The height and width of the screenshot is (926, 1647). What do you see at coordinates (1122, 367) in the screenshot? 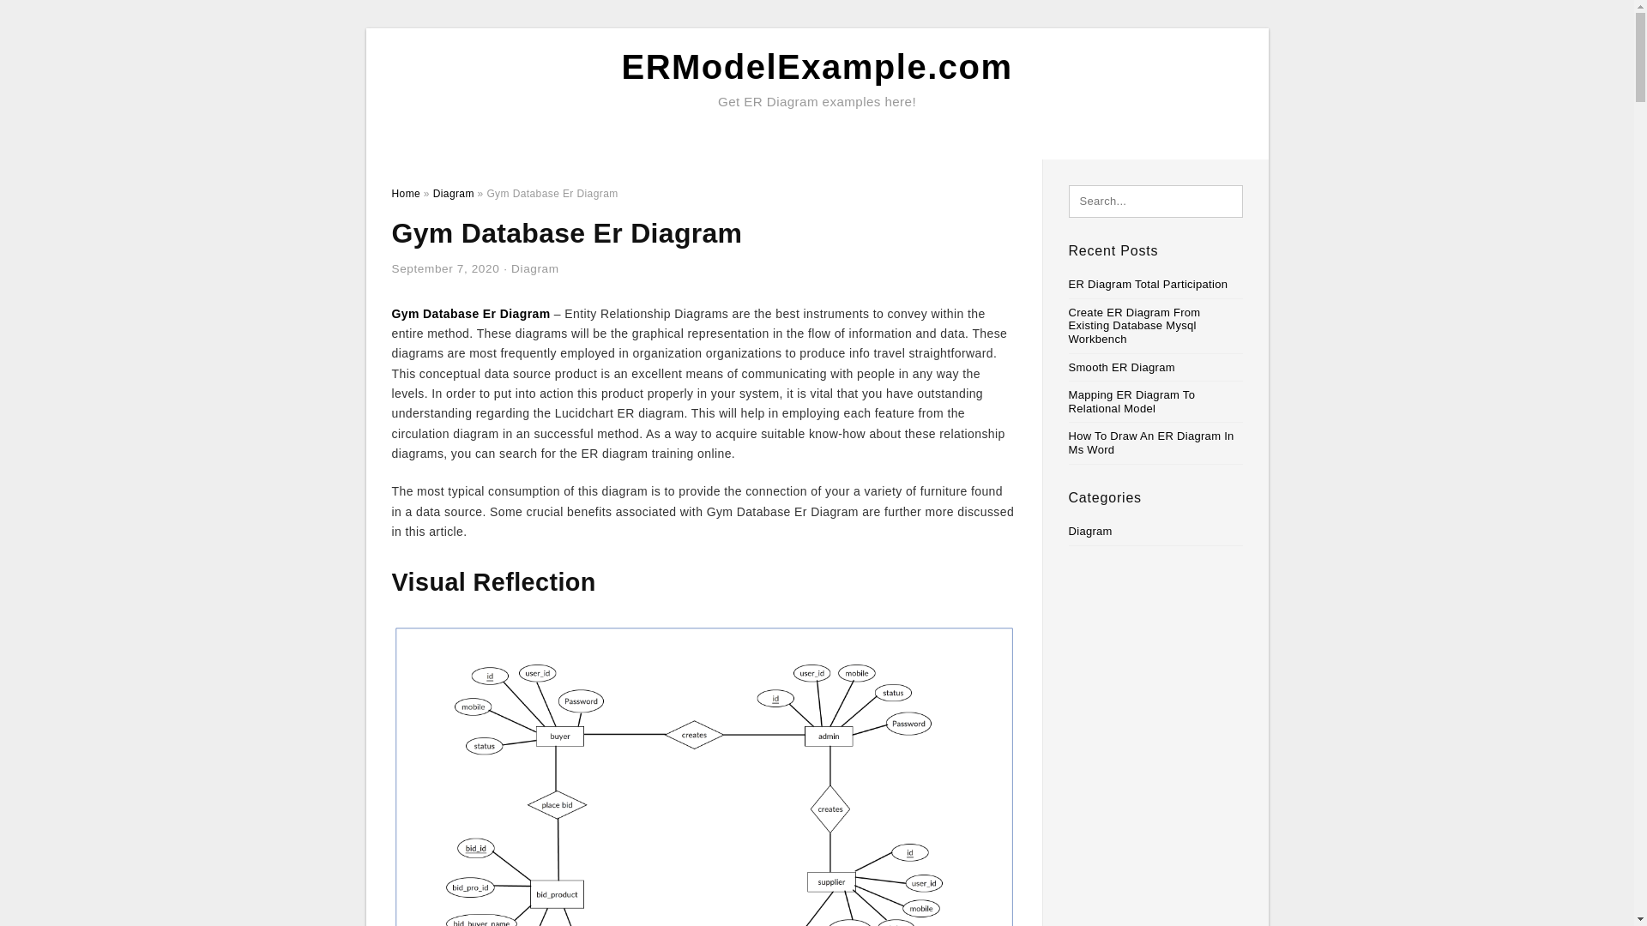
I see `Smooth ER Diagram` at bounding box center [1122, 367].